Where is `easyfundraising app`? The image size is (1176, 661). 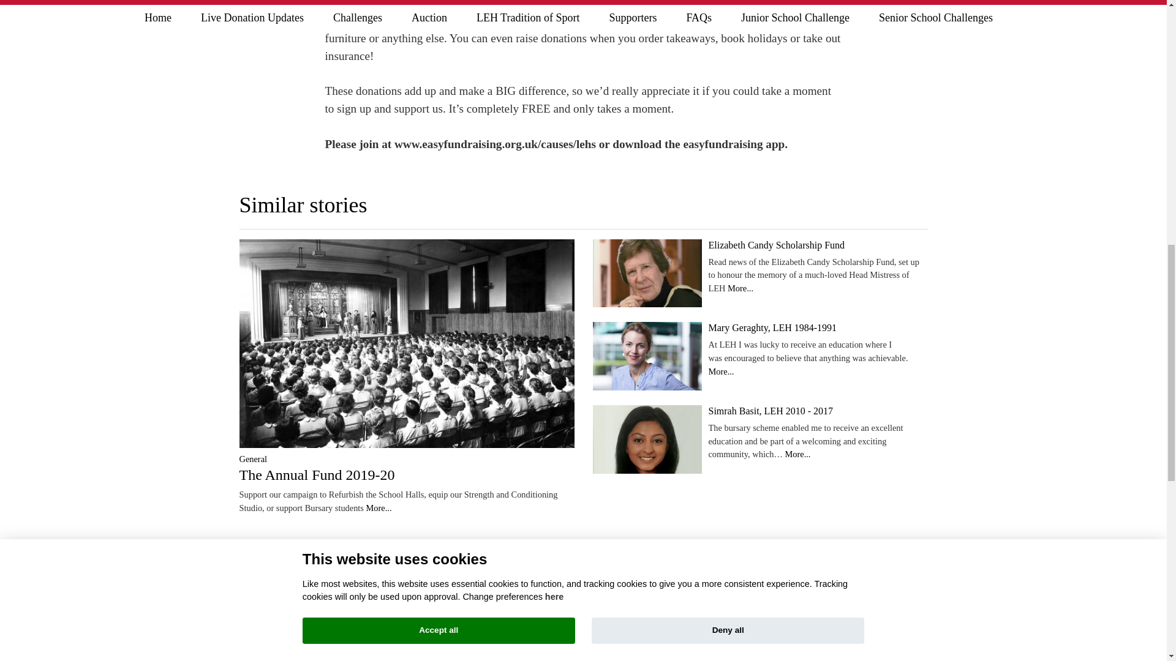
easyfundraising app is located at coordinates (734, 144).